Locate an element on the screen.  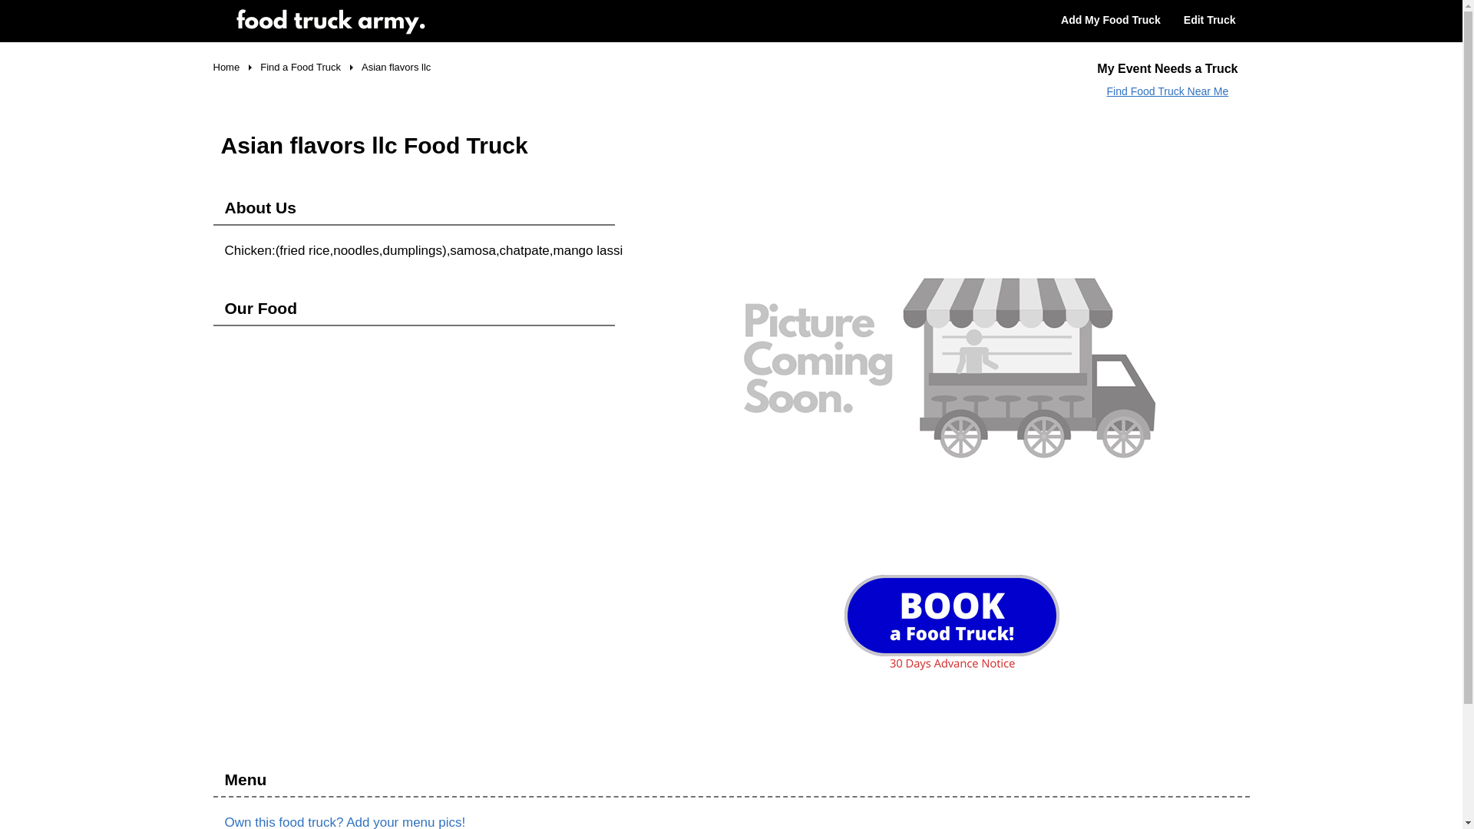
My Event Needs a Truck is located at coordinates (1167, 68).